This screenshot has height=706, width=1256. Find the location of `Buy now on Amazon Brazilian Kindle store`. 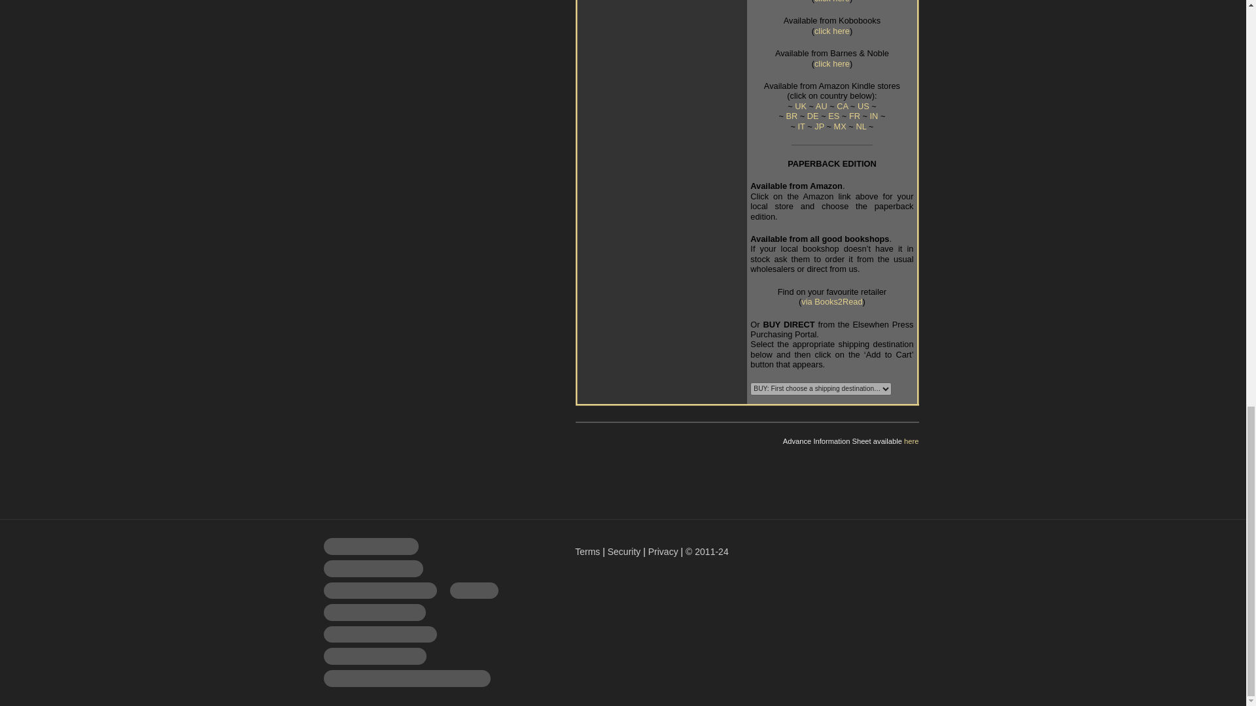

Buy now on Amazon Brazilian Kindle store is located at coordinates (792, 115).